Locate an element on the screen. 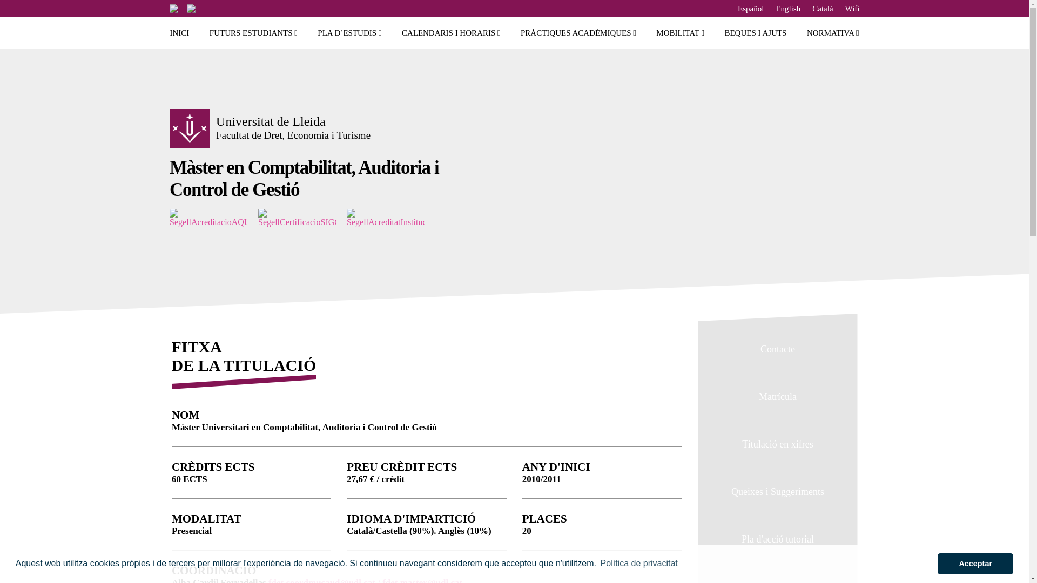 The width and height of the screenshot is (1037, 583). Wifi is located at coordinates (852, 9).